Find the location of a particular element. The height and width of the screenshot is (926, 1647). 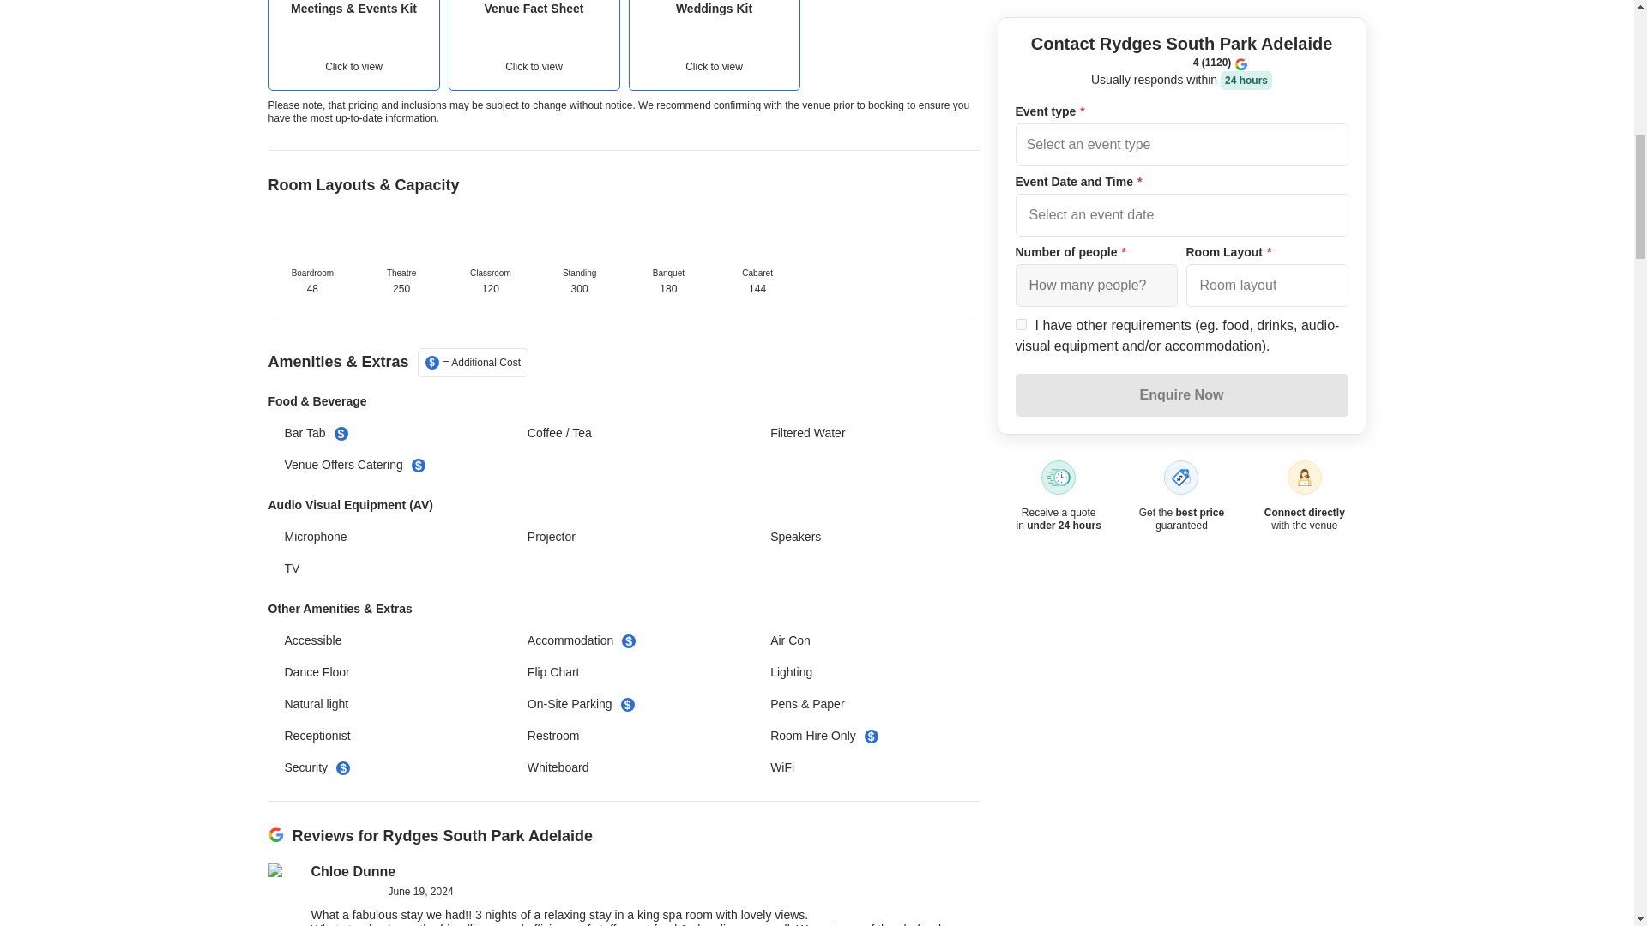

Select Standing layout is located at coordinates (534, 45).